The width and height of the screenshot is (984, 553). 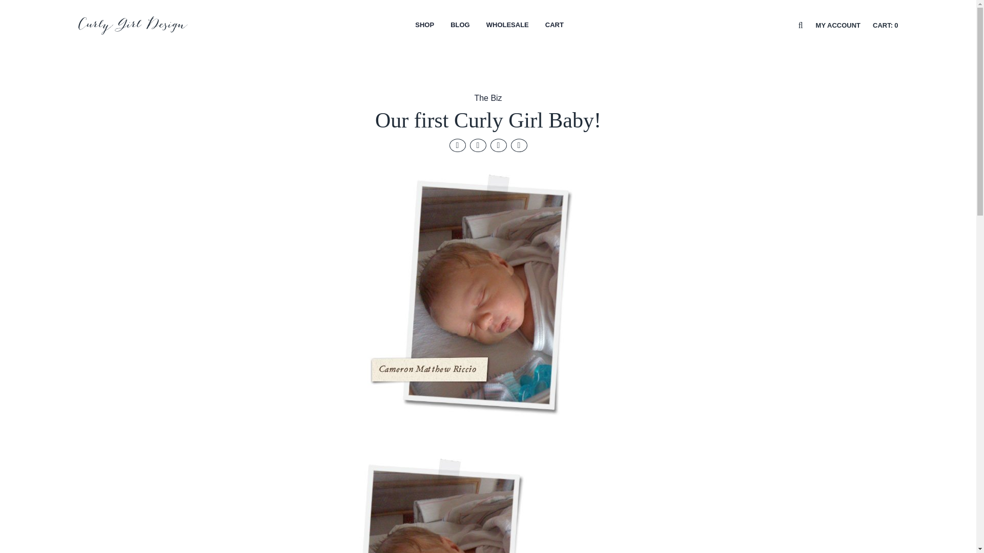 What do you see at coordinates (488, 97) in the screenshot?
I see `The Biz` at bounding box center [488, 97].